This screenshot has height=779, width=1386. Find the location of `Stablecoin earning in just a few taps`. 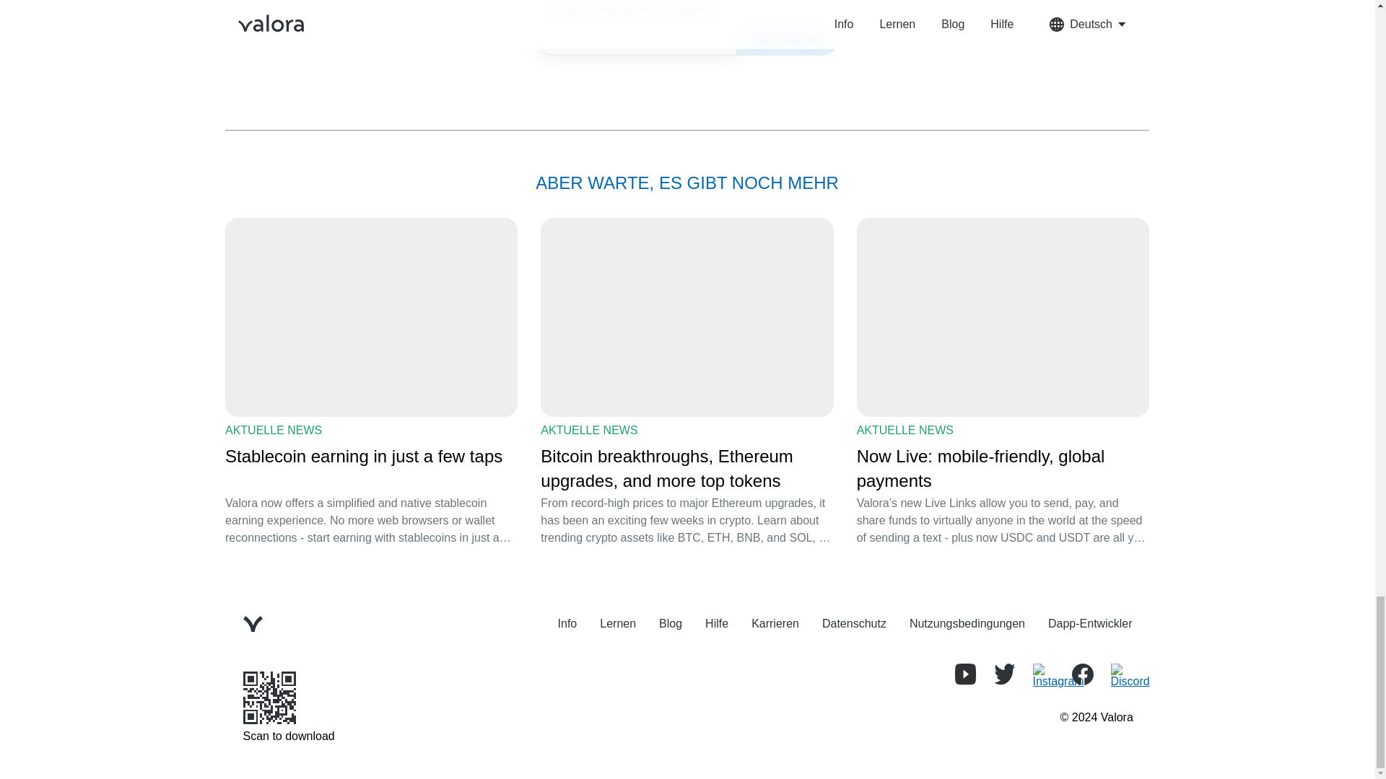

Stablecoin earning in just a few taps is located at coordinates (371, 469).